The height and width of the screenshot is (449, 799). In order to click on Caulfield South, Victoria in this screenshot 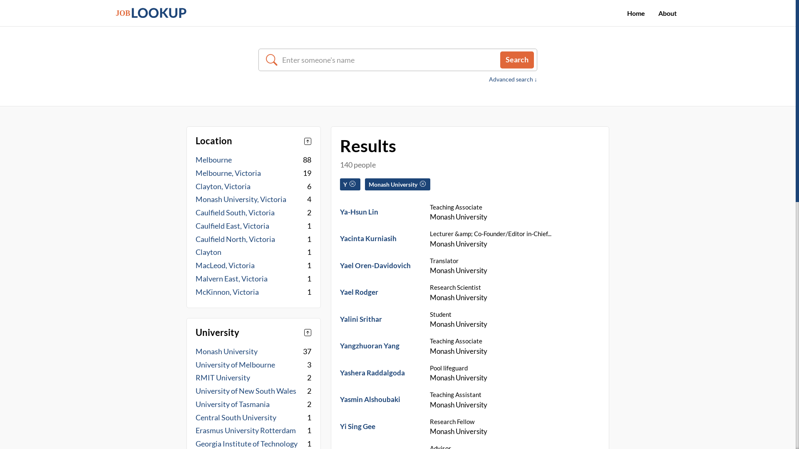, I will do `click(235, 213)`.